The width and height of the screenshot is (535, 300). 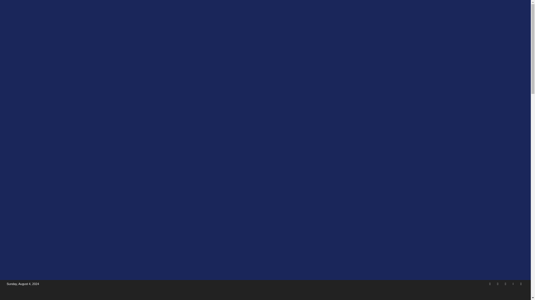 I want to click on Facebook, so click(x=490, y=284).